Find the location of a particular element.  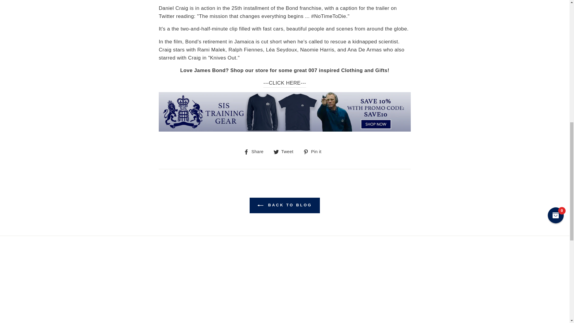

James Bond SIS Training Gear is located at coordinates (285, 130).